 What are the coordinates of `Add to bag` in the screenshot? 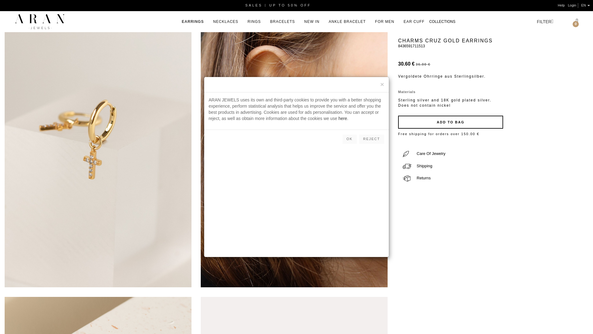 It's located at (450, 122).